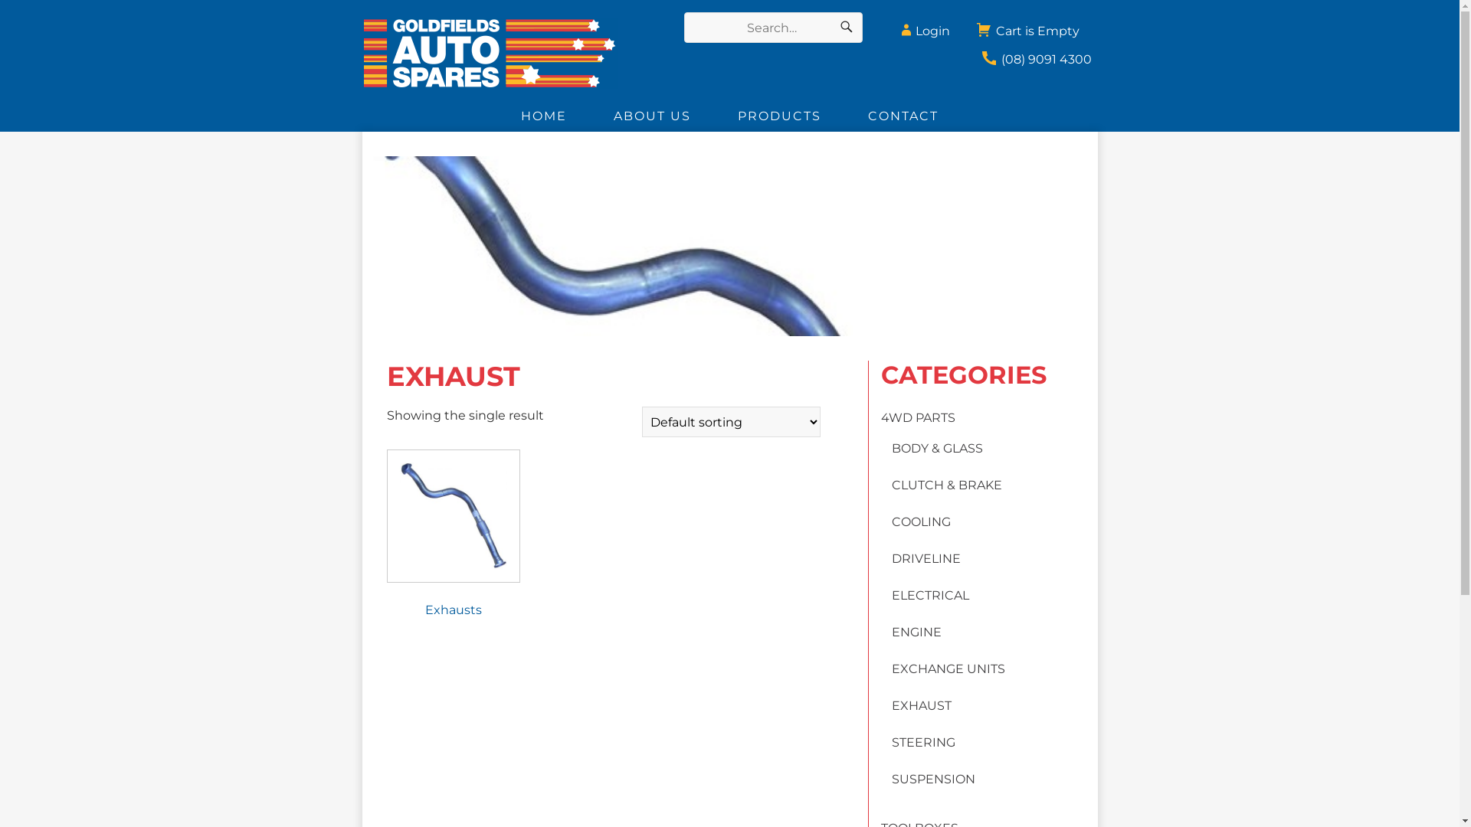 The width and height of the screenshot is (1471, 827). I want to click on Return to homepage, so click(509, 54).